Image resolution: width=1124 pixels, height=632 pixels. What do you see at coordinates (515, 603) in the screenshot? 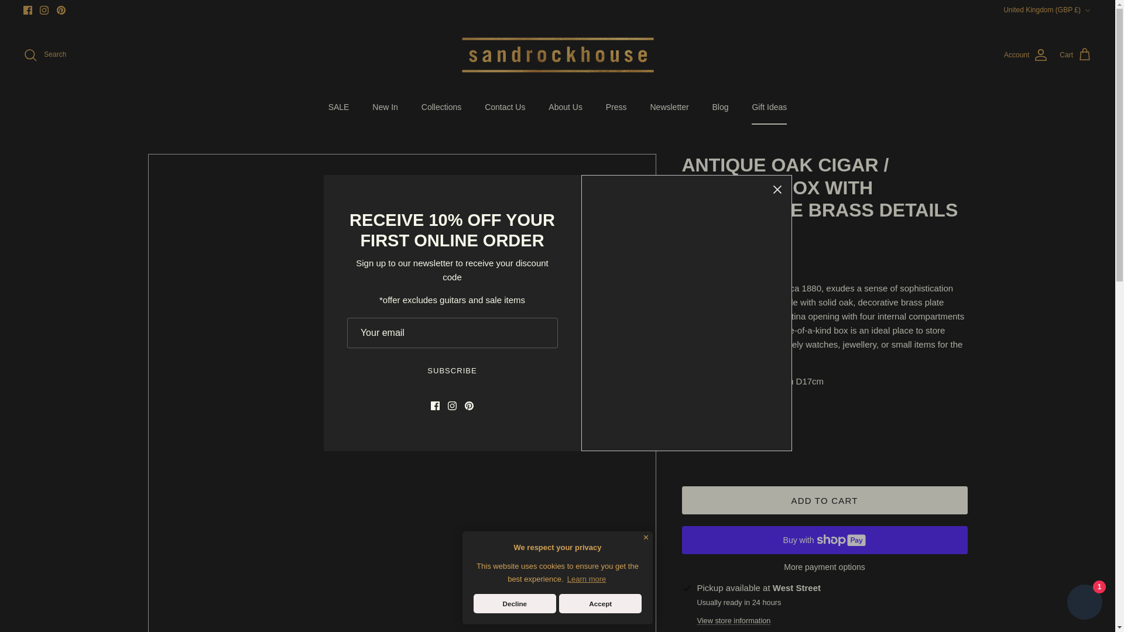
I see `Decline` at bounding box center [515, 603].